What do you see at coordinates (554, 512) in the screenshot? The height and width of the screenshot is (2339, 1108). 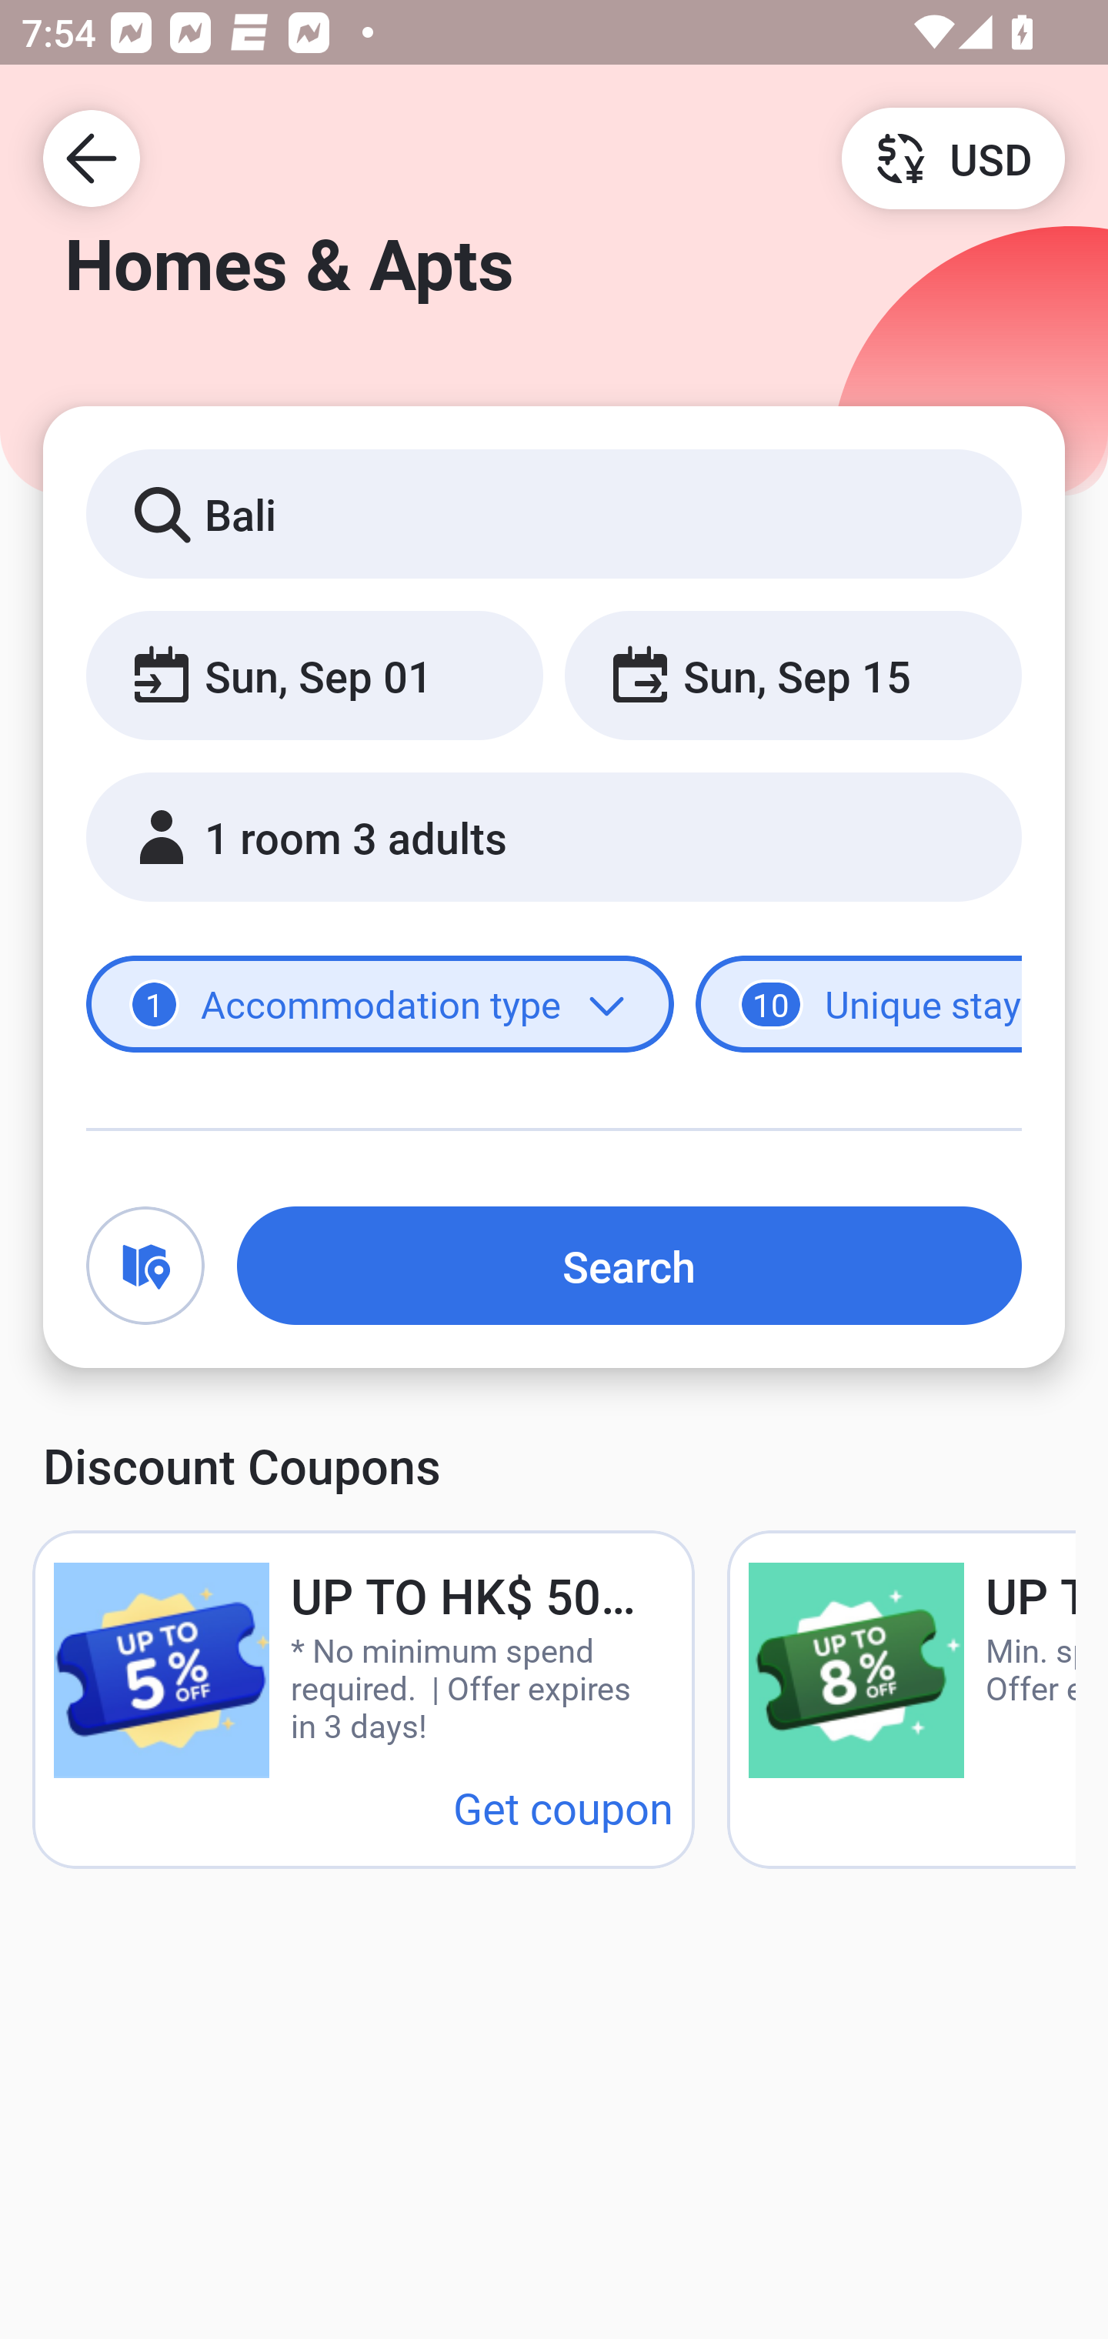 I see `Bali` at bounding box center [554, 512].